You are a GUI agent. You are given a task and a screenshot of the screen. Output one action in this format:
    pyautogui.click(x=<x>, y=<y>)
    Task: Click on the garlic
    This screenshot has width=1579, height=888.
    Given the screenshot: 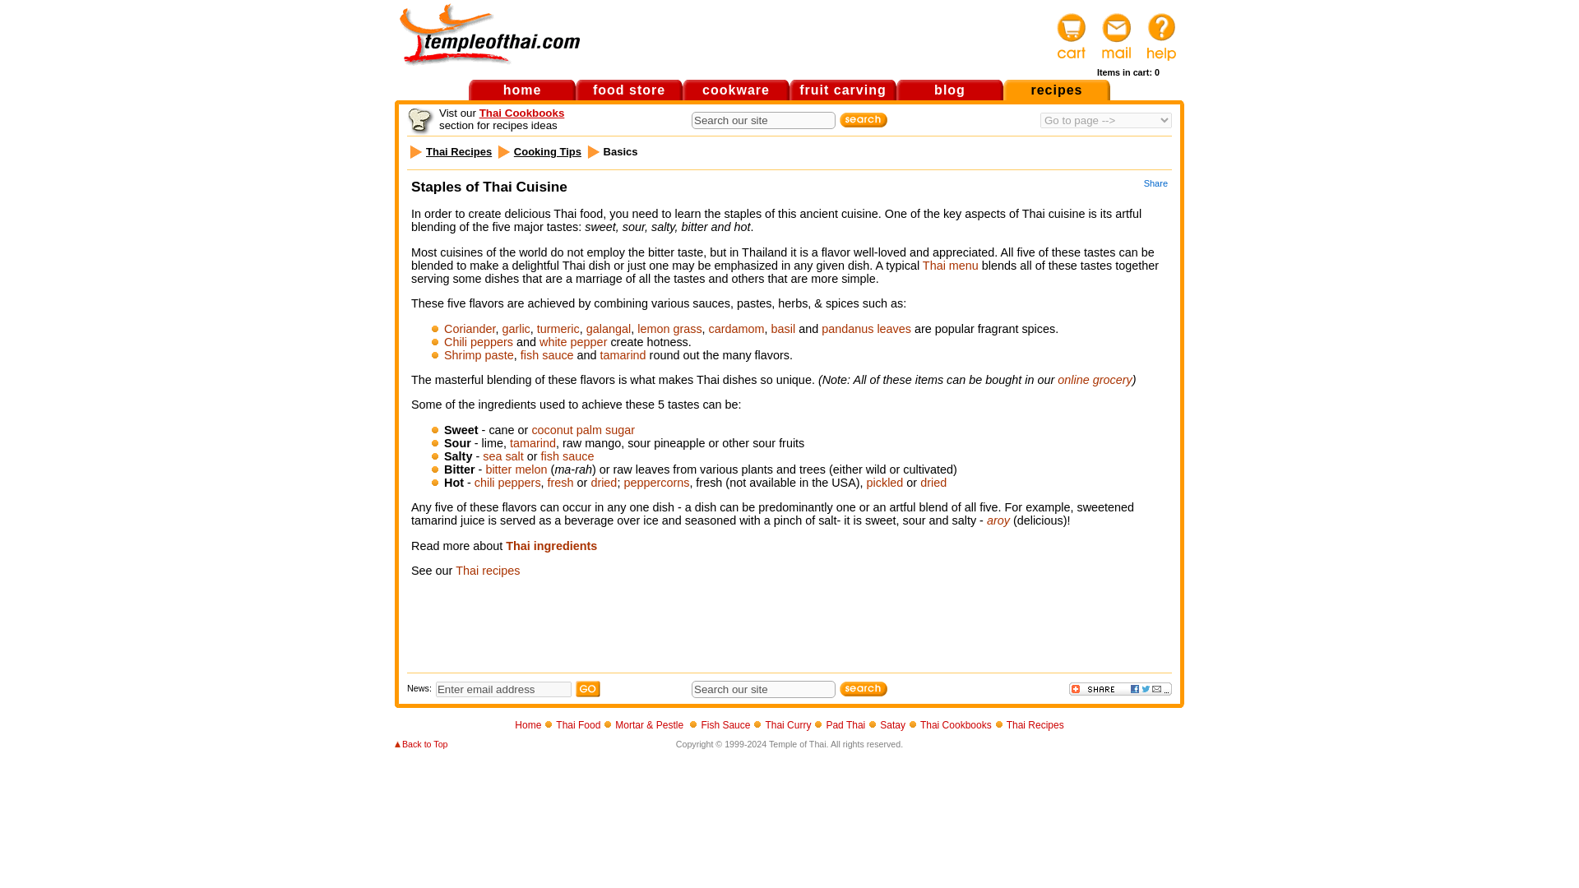 What is the action you would take?
    pyautogui.click(x=515, y=329)
    